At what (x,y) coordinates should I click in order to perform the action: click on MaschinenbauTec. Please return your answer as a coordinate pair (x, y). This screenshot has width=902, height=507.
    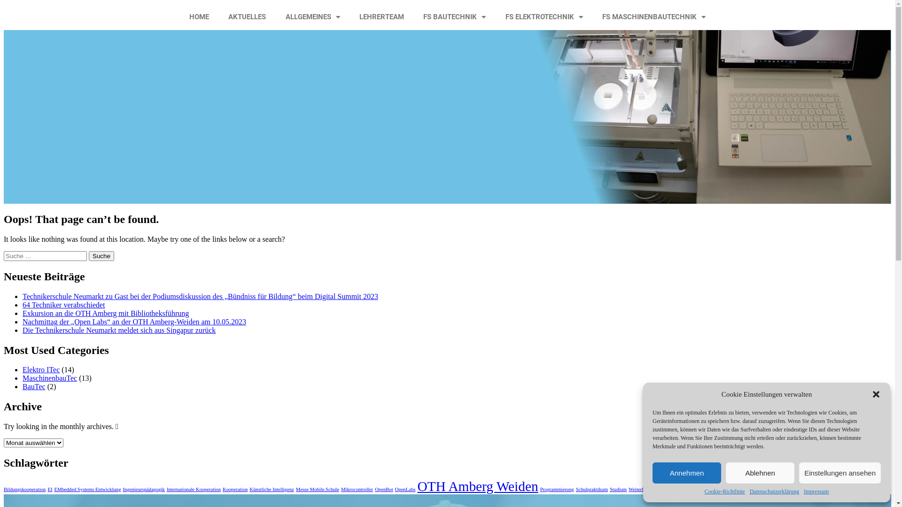
    Looking at the image, I should click on (50, 378).